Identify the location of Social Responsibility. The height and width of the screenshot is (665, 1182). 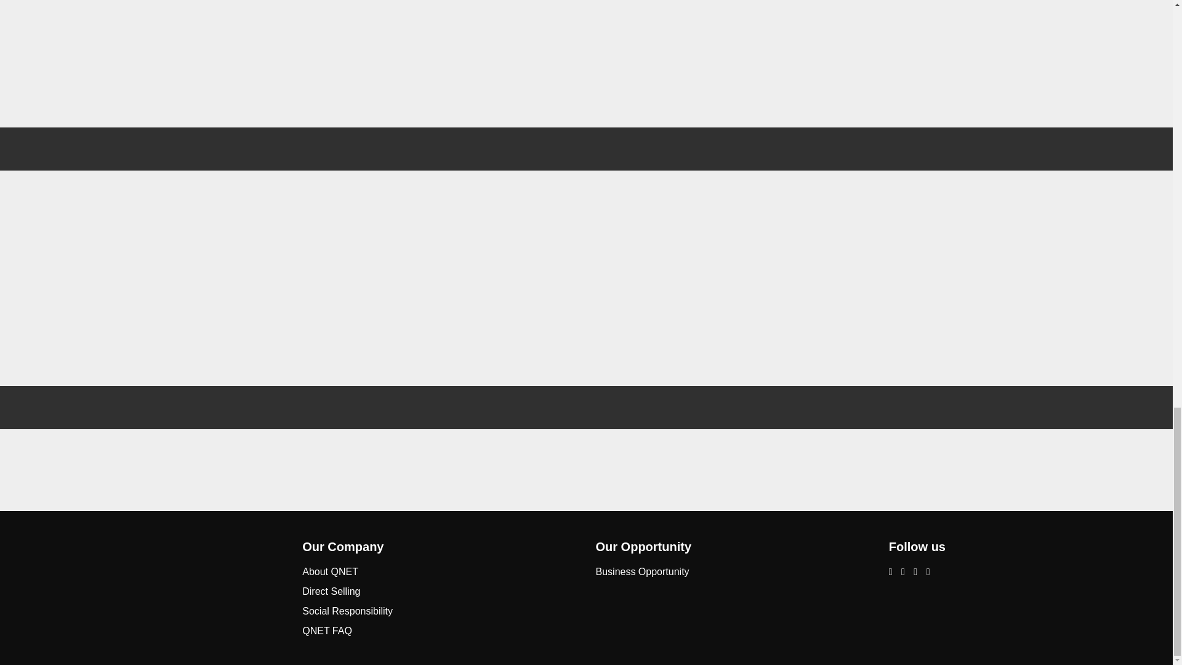
(347, 611).